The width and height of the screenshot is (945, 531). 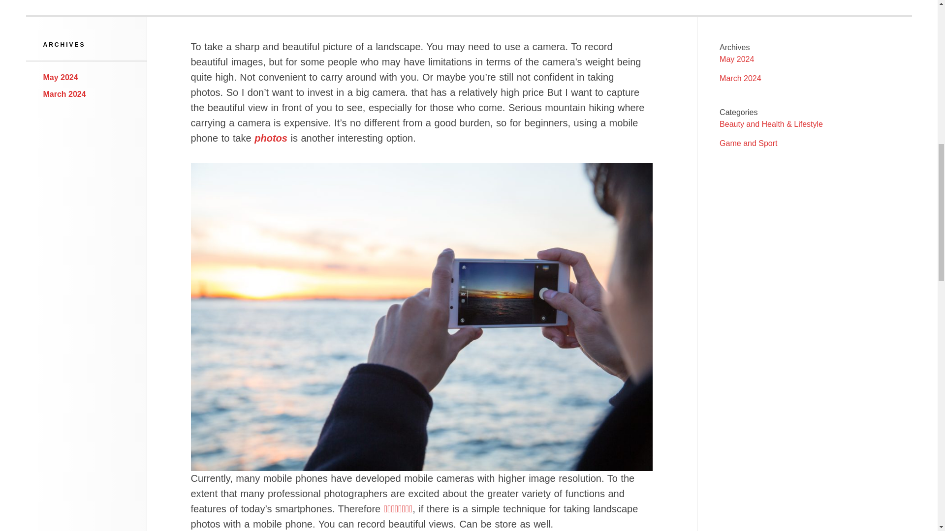 I want to click on May 2024, so click(x=61, y=78).